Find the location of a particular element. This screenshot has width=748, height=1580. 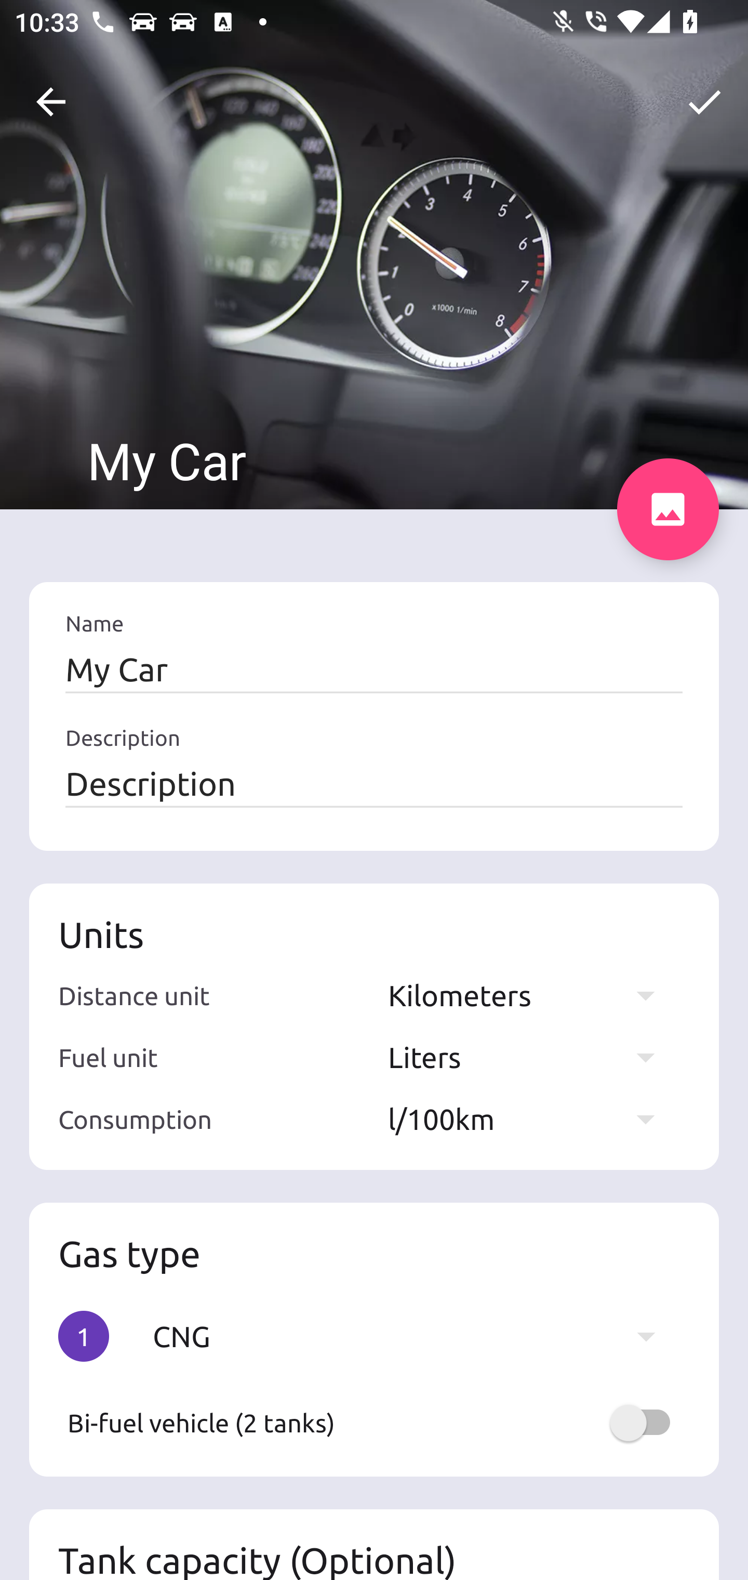

Bi-fuel vehicle (2 tanks) is located at coordinates (374, 1423).